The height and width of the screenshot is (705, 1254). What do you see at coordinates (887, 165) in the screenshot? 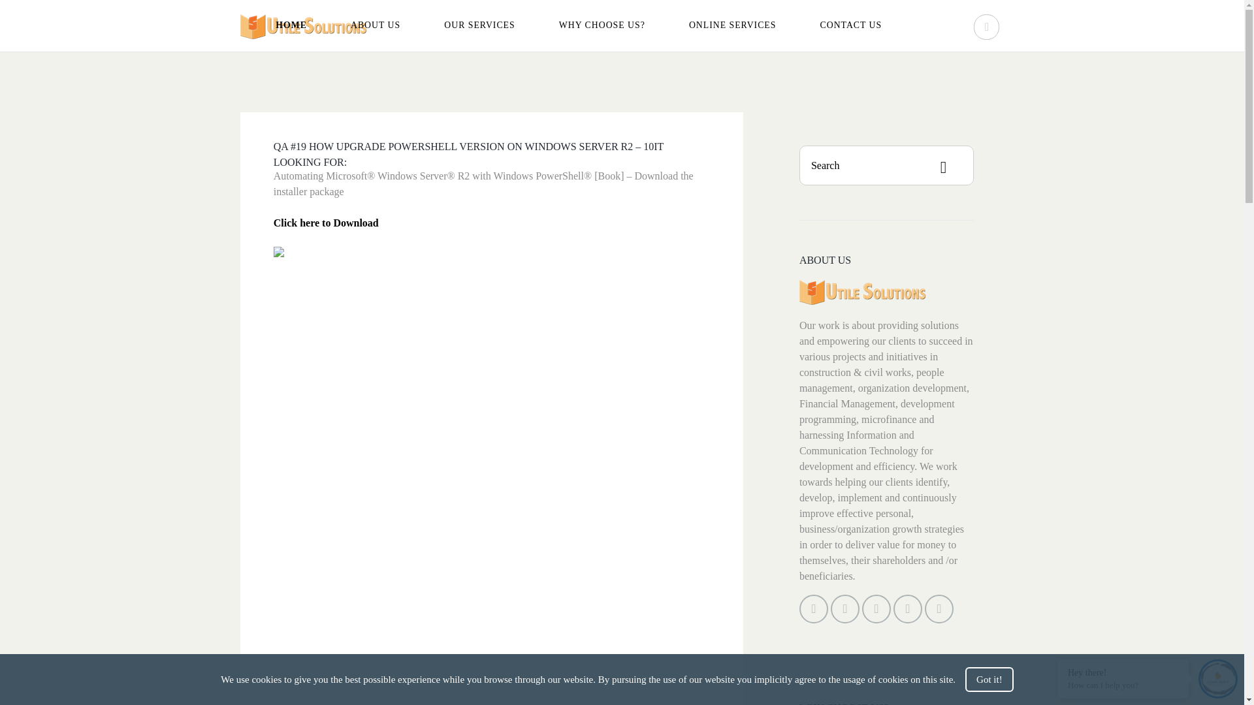
I see `Search for:` at bounding box center [887, 165].